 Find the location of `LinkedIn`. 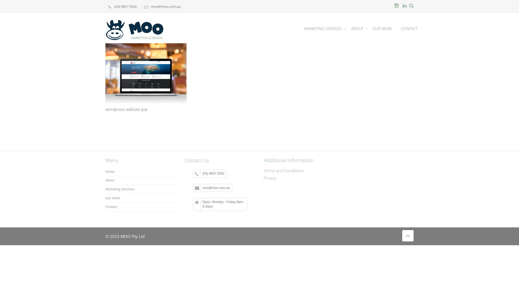

LinkedIn is located at coordinates (404, 6).